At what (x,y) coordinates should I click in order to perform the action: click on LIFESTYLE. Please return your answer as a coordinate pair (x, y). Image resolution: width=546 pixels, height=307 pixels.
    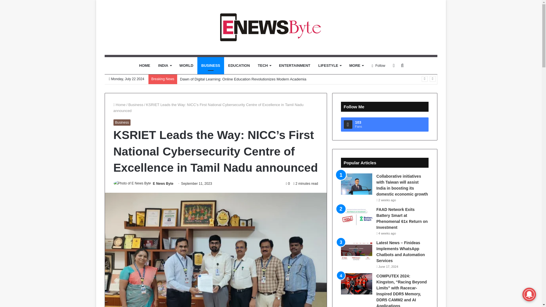
    Looking at the image, I should click on (330, 65).